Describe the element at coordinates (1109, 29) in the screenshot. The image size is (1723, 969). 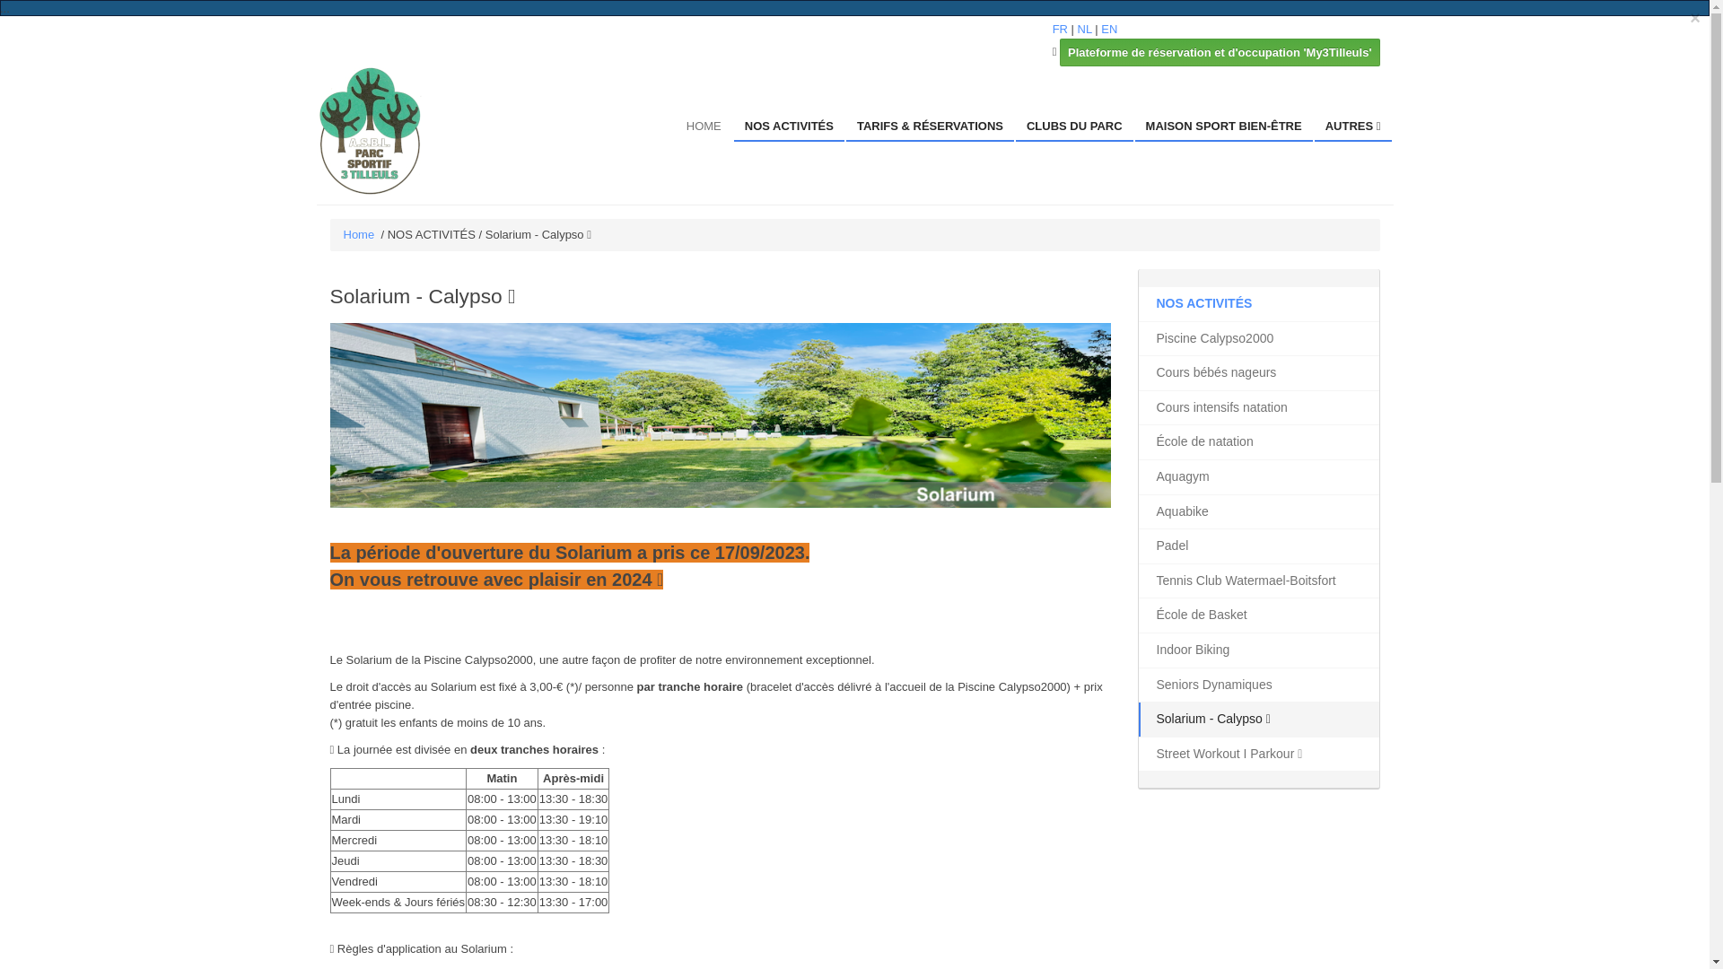
I see `EN` at that location.